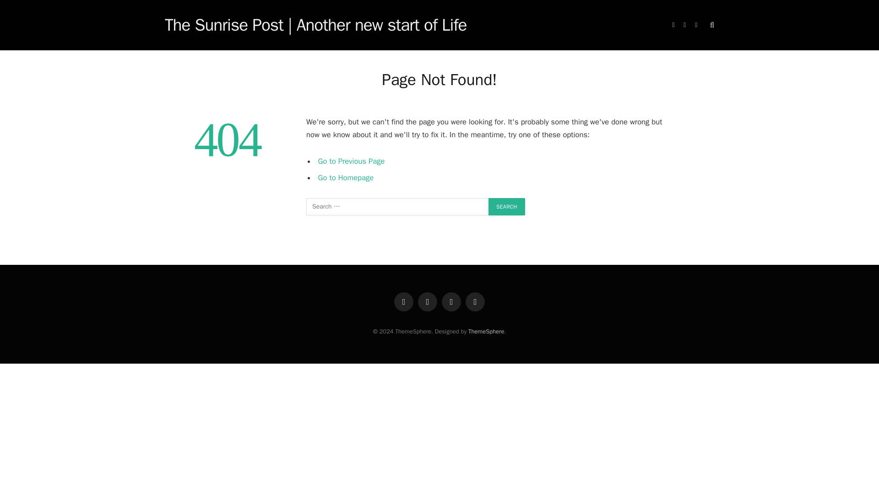 The height and width of the screenshot is (494, 879). I want to click on Facebook, so click(403, 302).